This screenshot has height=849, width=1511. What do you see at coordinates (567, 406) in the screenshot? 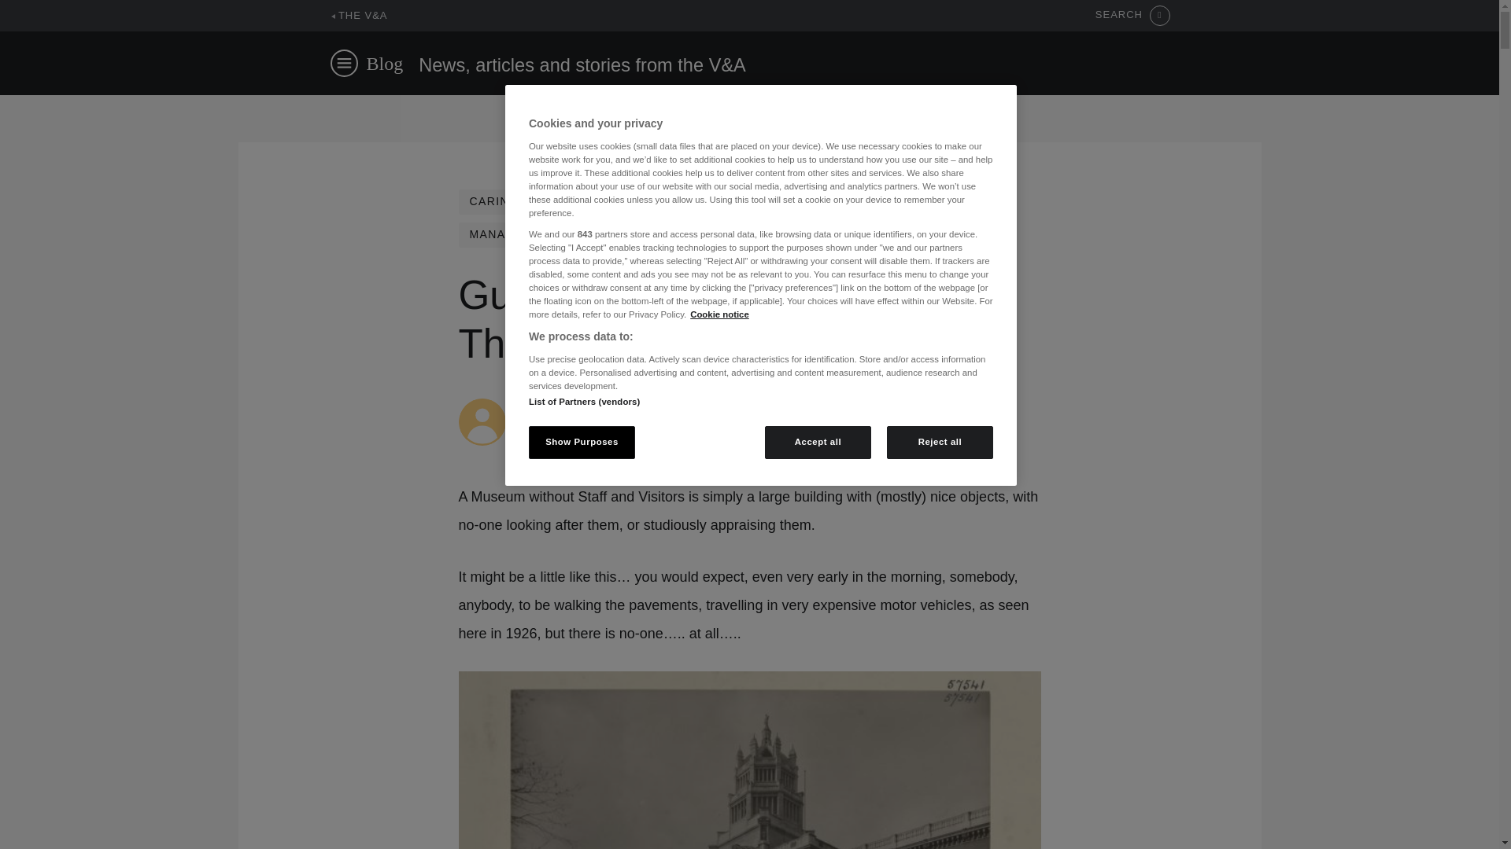
I see `Posts by Steve Woodhouse` at bounding box center [567, 406].